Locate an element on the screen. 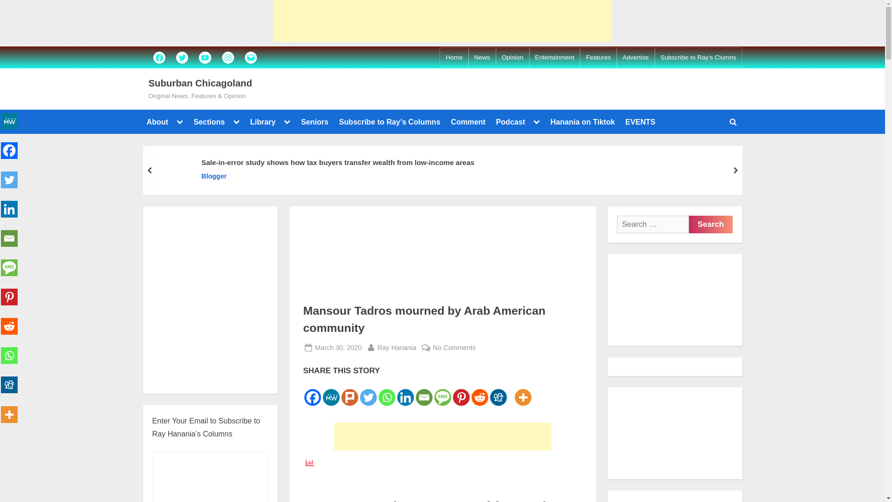  Advertise is located at coordinates (636, 58).